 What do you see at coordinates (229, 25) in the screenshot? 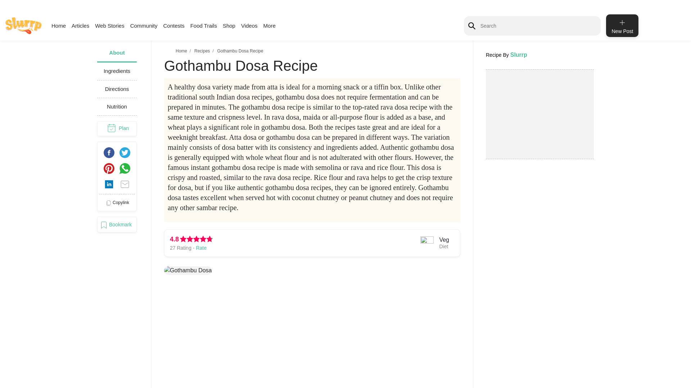
I see `Shop` at bounding box center [229, 25].